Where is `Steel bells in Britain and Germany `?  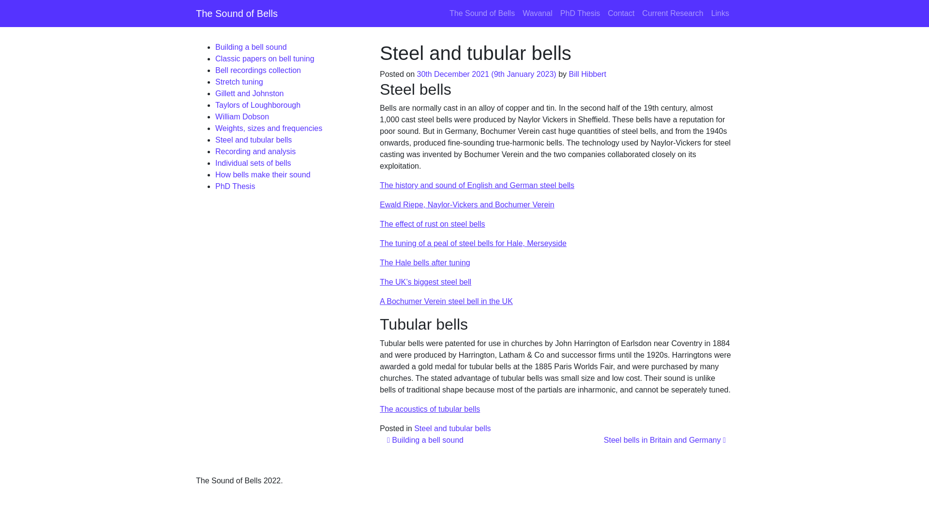 Steel bells in Britain and Germany  is located at coordinates (665, 440).